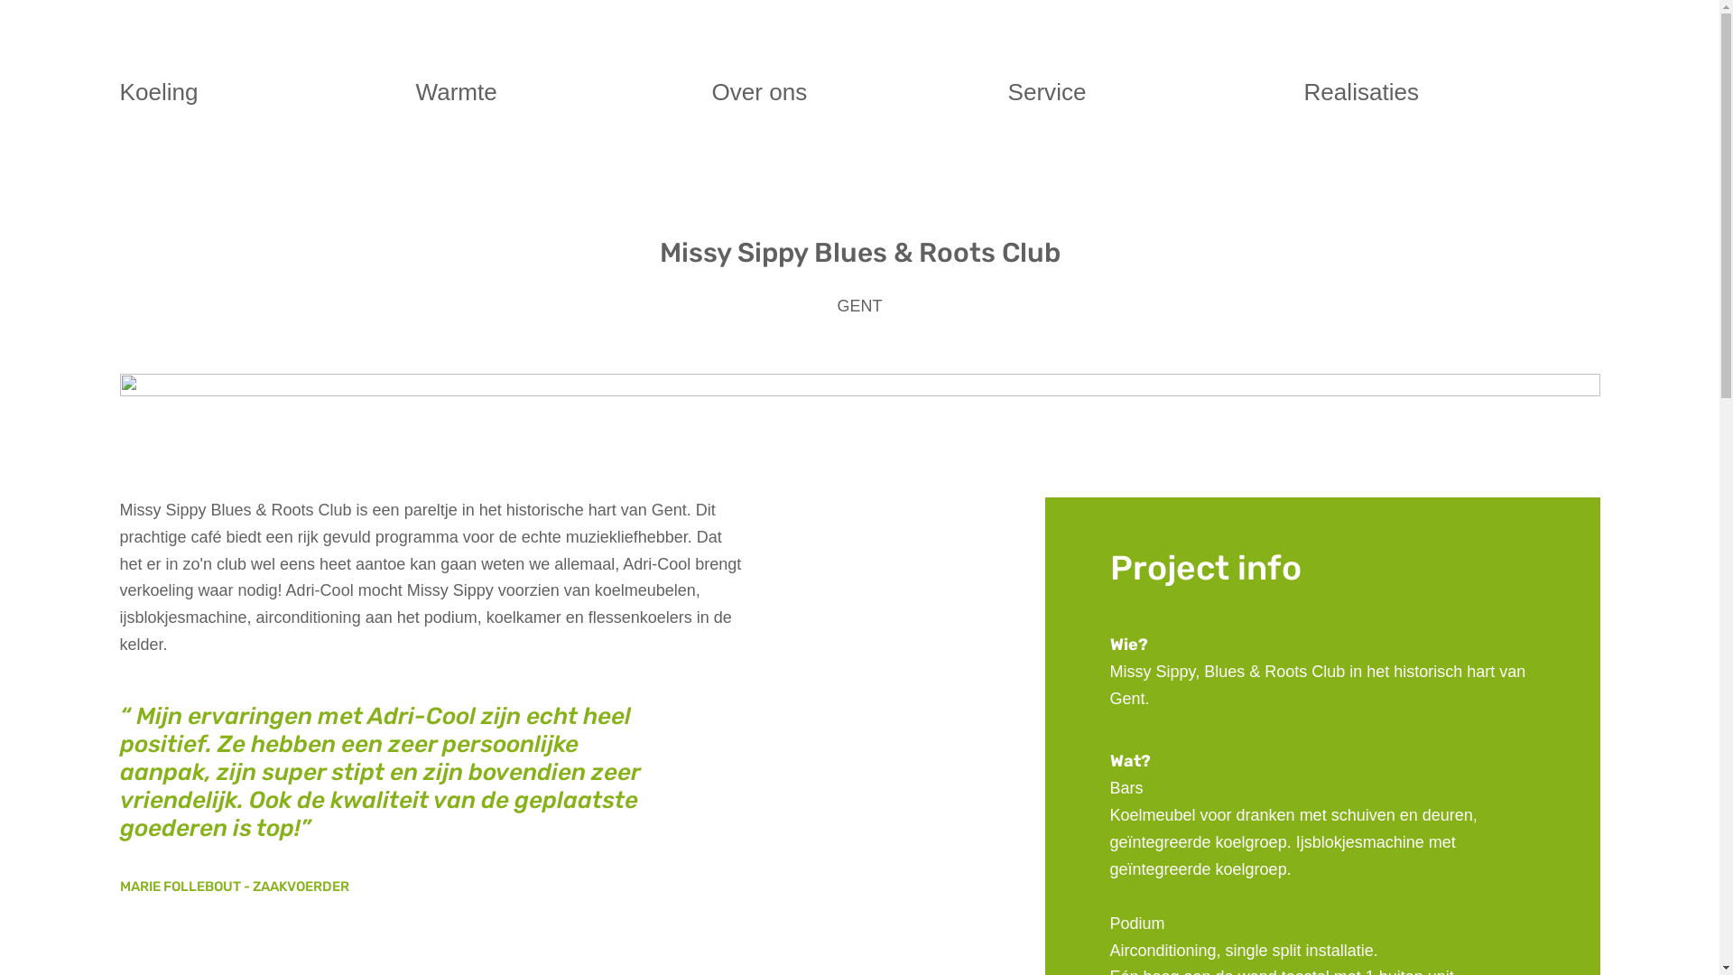 The width and height of the screenshot is (1733, 975). I want to click on Koeling, so click(159, 93).